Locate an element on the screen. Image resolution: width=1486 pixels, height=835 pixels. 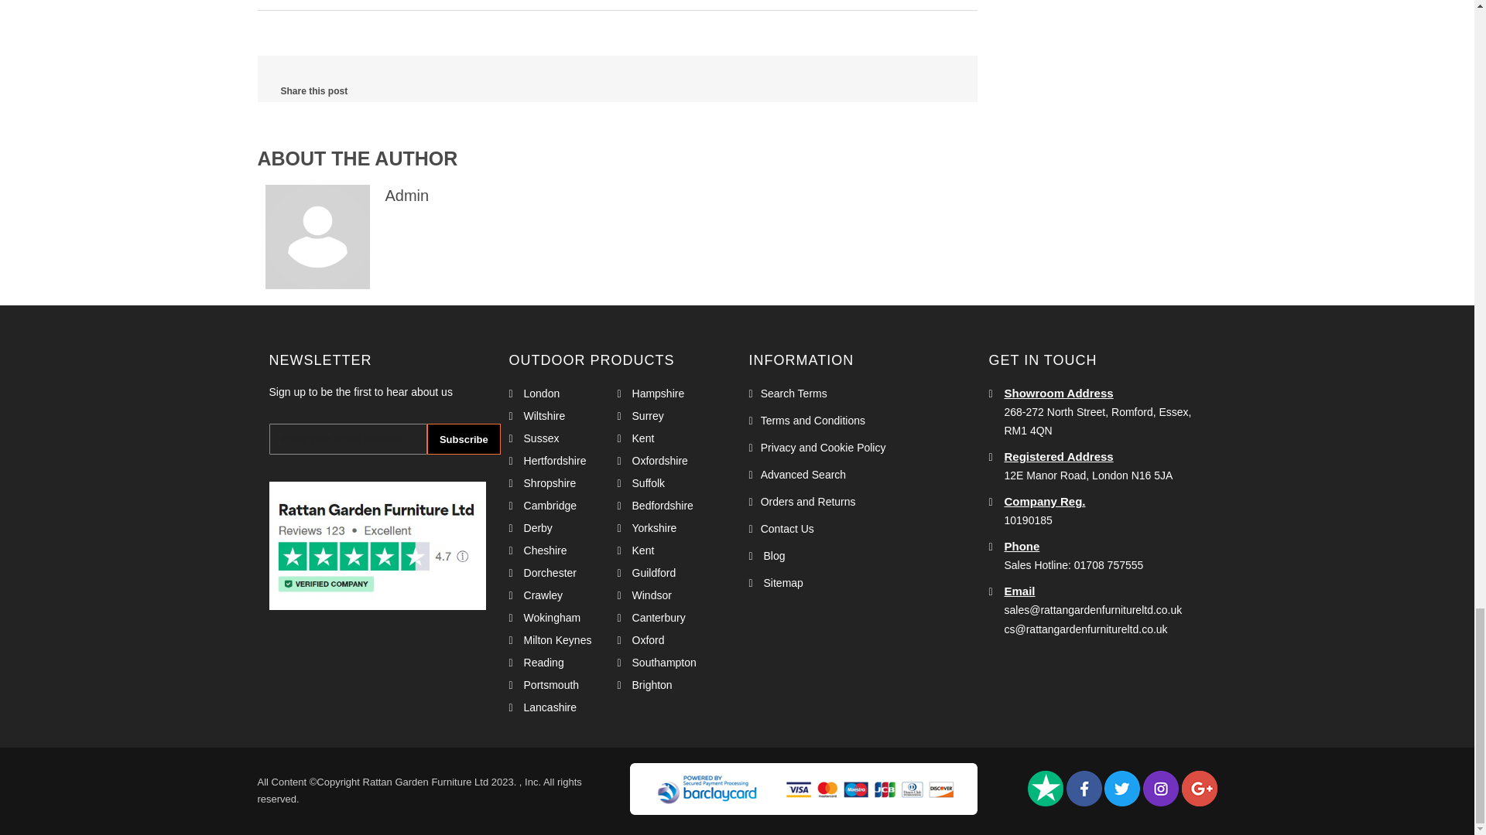
Barclay Payment Gatway is located at coordinates (803, 789).